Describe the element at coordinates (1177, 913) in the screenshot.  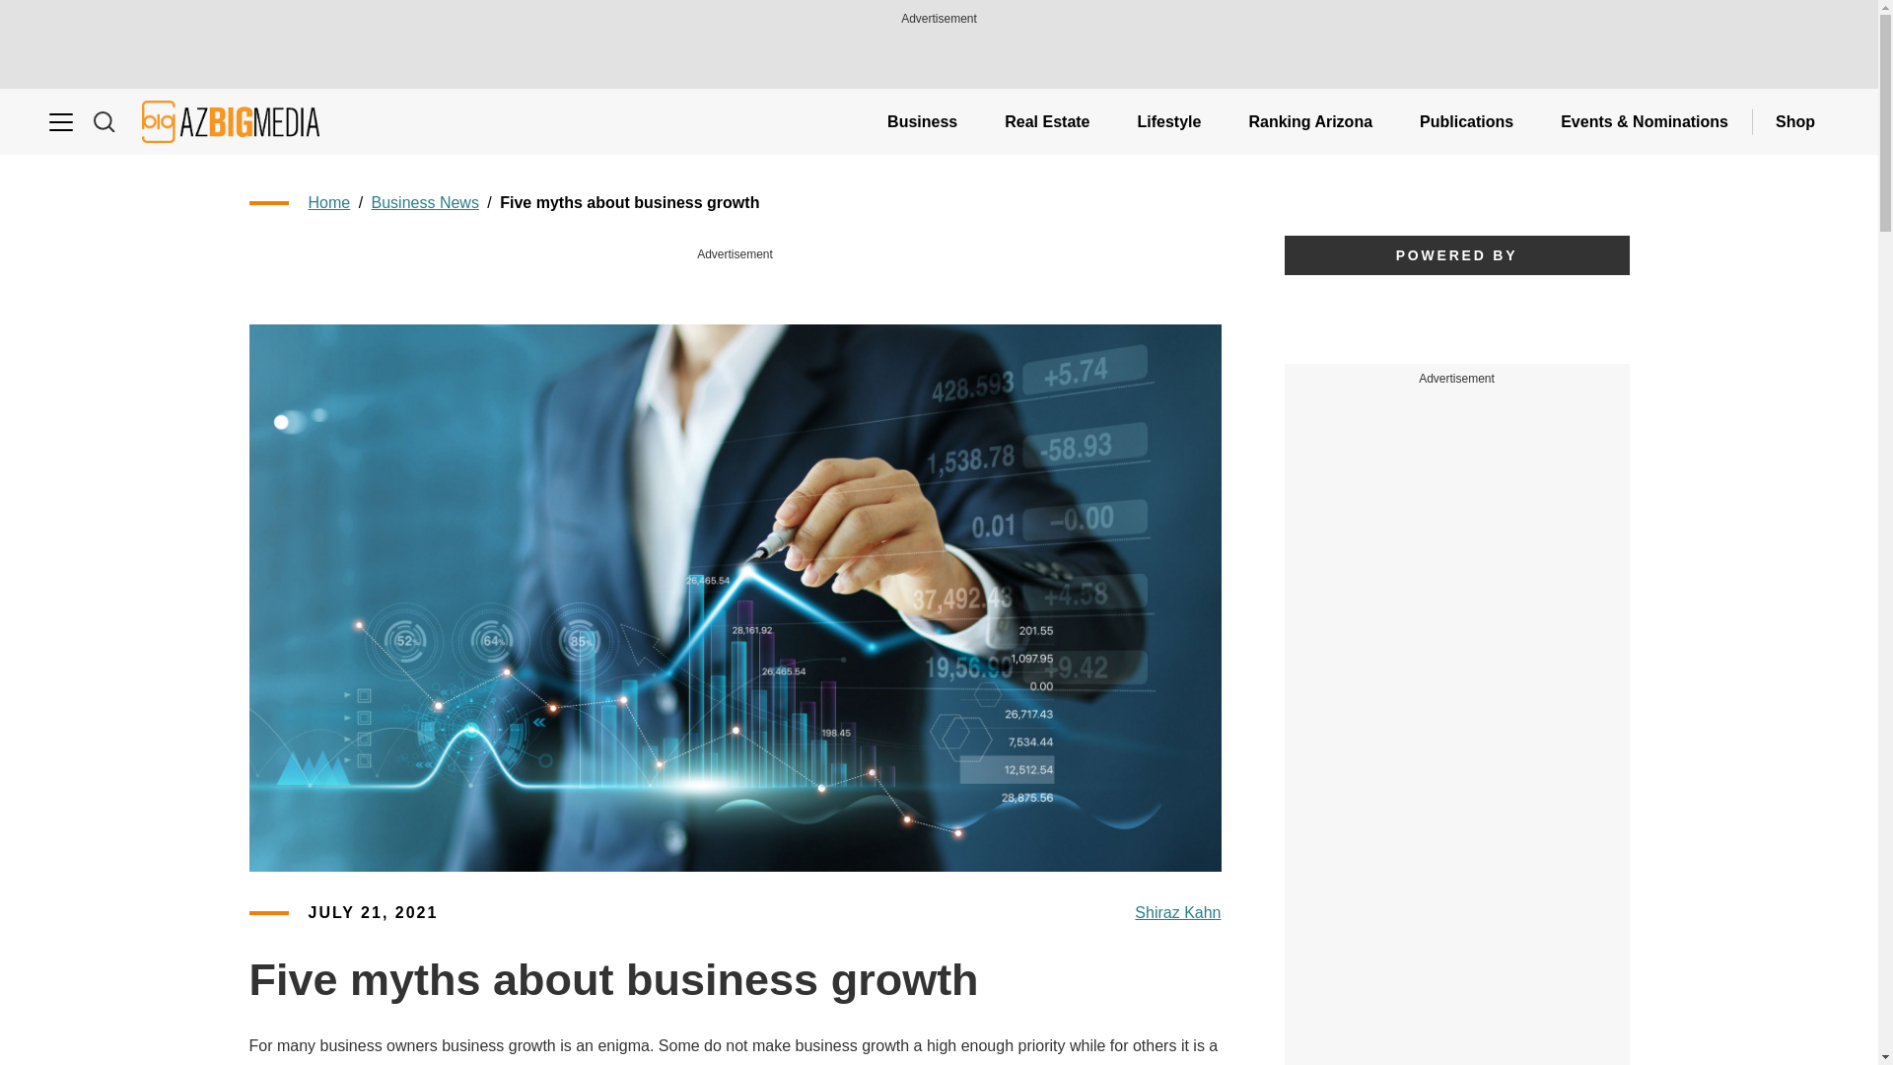
I see `Posts by Shiraz Kahn` at that location.